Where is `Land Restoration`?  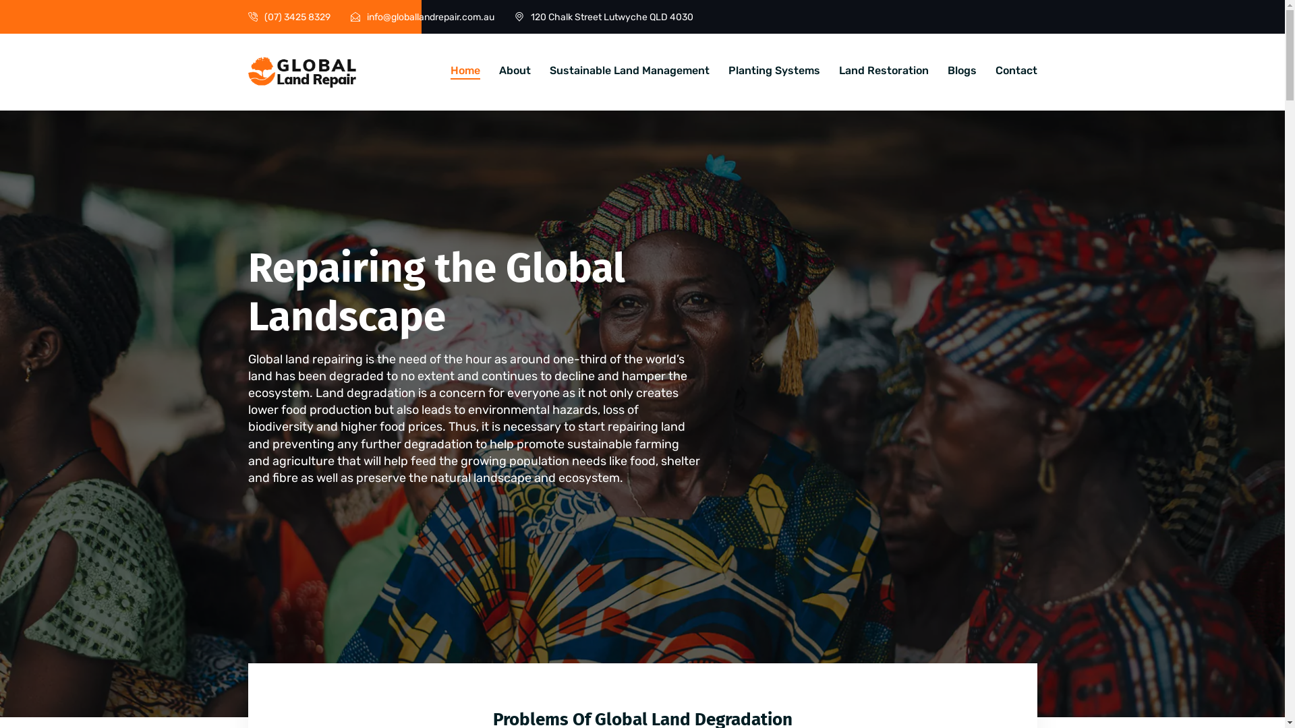
Land Restoration is located at coordinates (884, 71).